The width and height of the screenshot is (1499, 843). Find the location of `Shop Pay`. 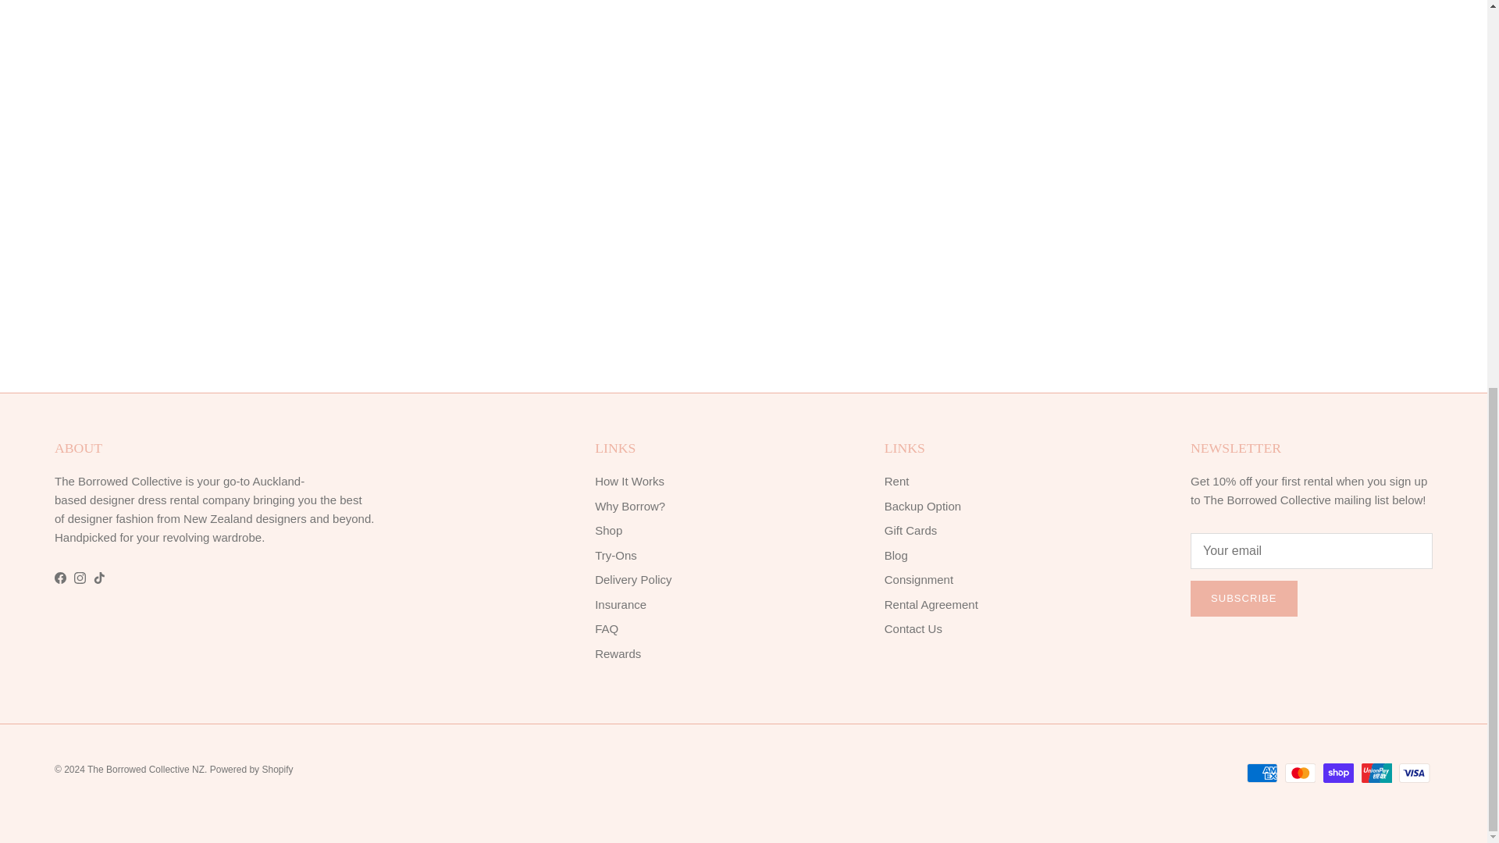

Shop Pay is located at coordinates (1338, 773).